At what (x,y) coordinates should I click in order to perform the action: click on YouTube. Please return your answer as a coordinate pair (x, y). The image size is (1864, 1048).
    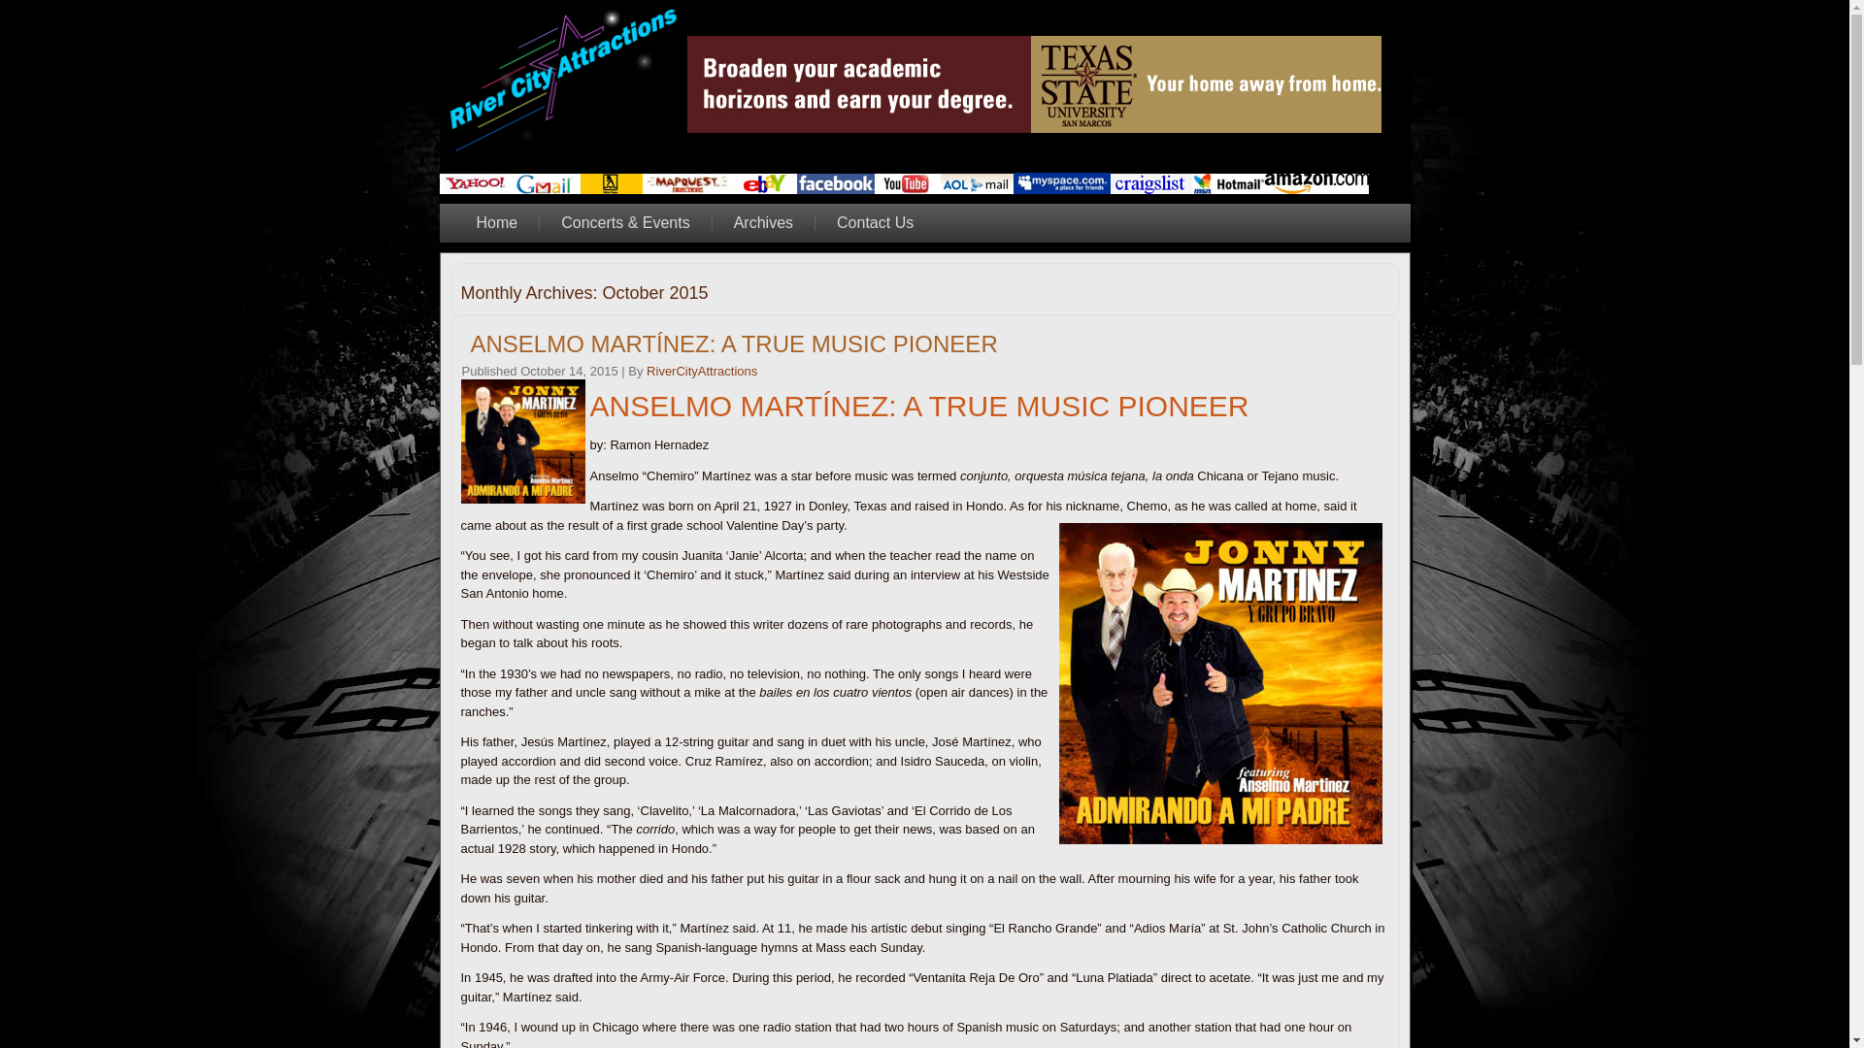
    Looking at the image, I should click on (907, 183).